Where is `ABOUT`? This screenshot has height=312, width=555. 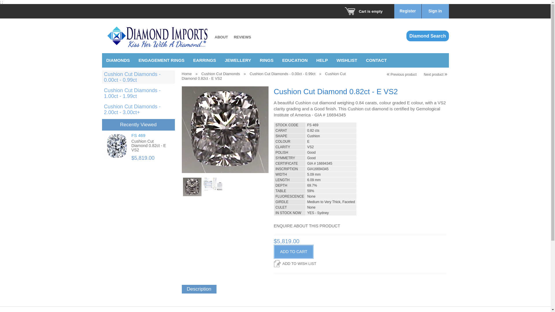
ABOUT is located at coordinates (221, 38).